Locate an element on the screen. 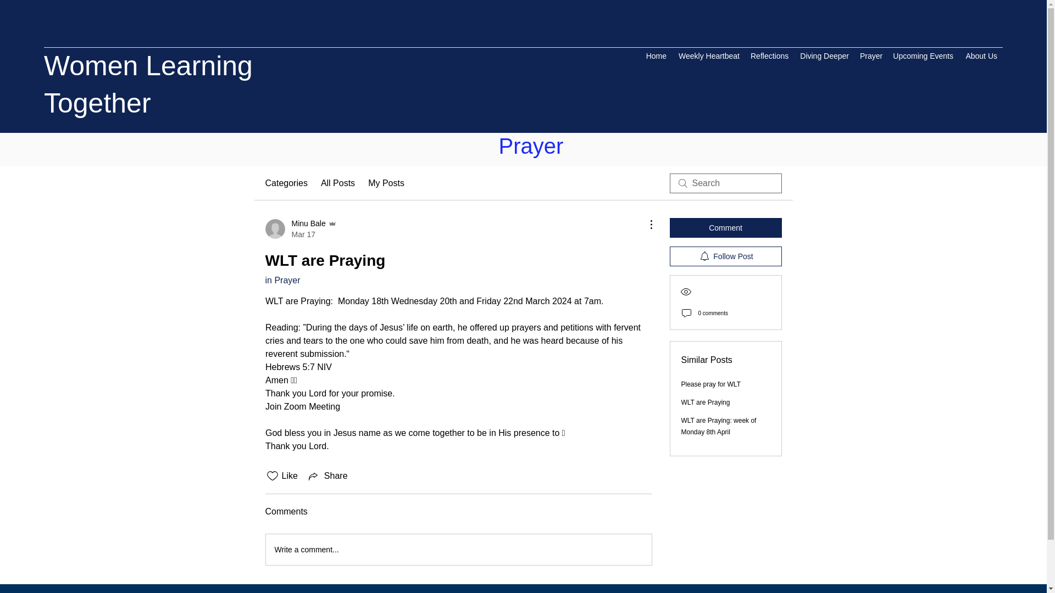 Image resolution: width=1055 pixels, height=593 pixels. My Posts is located at coordinates (386, 183).